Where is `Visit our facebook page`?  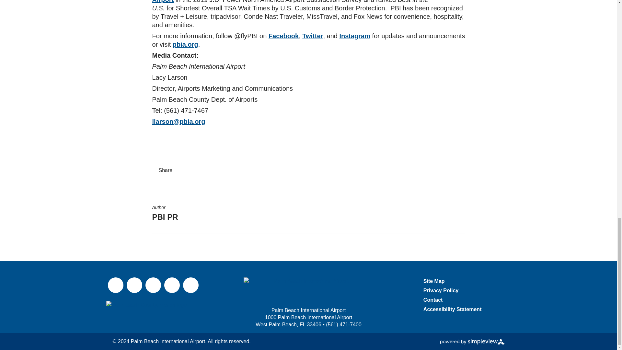 Visit our facebook page is located at coordinates (115, 285).